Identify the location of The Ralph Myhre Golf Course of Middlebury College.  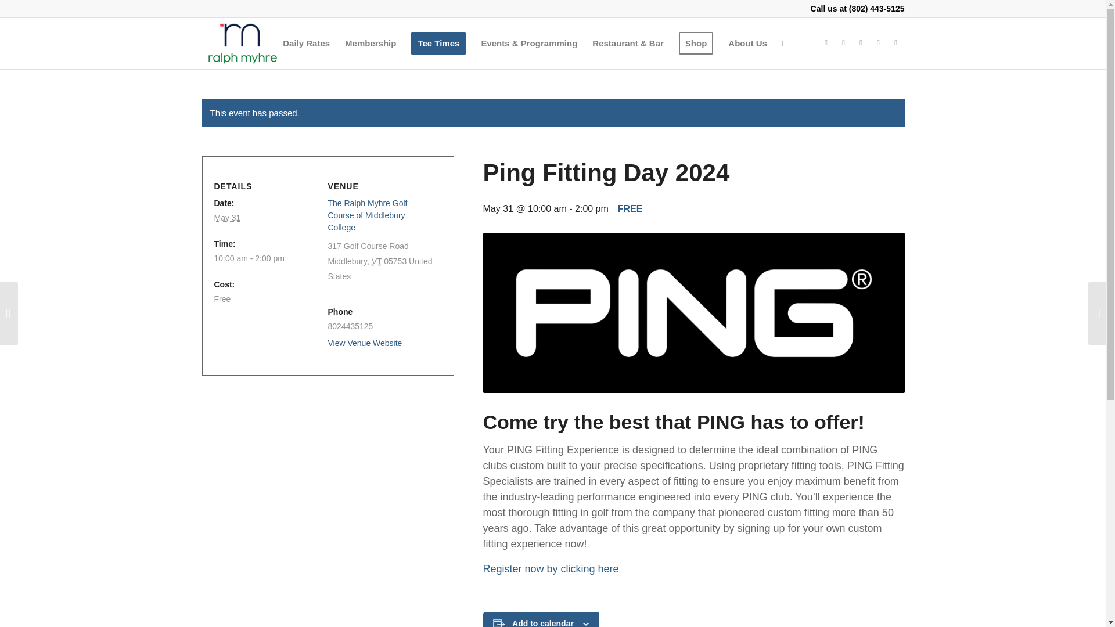
(367, 215).